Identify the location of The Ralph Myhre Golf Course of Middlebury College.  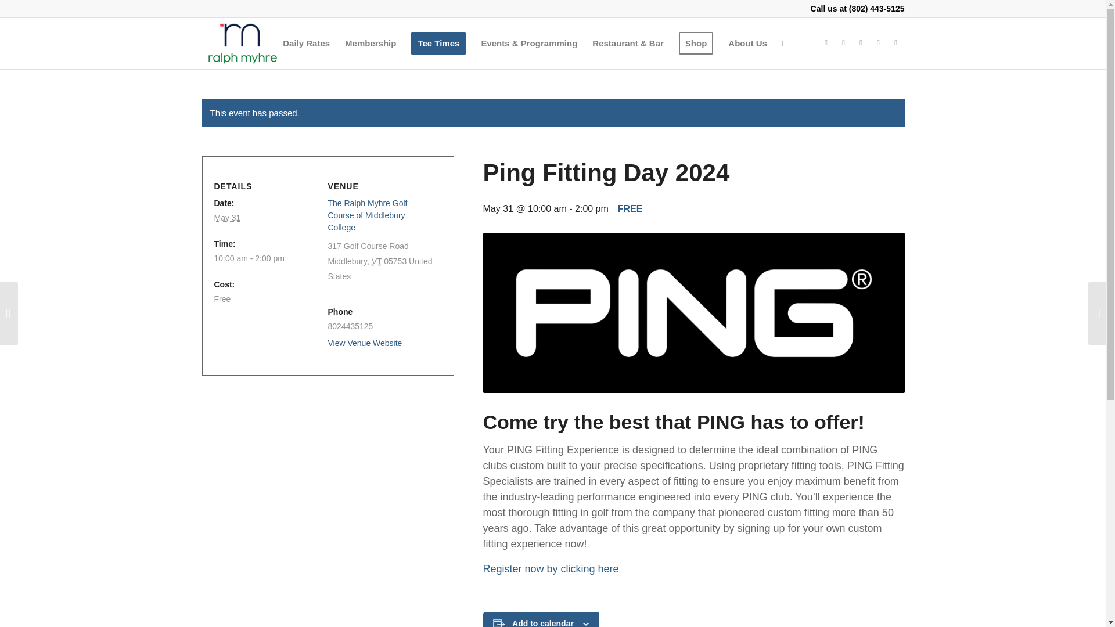
(367, 215).